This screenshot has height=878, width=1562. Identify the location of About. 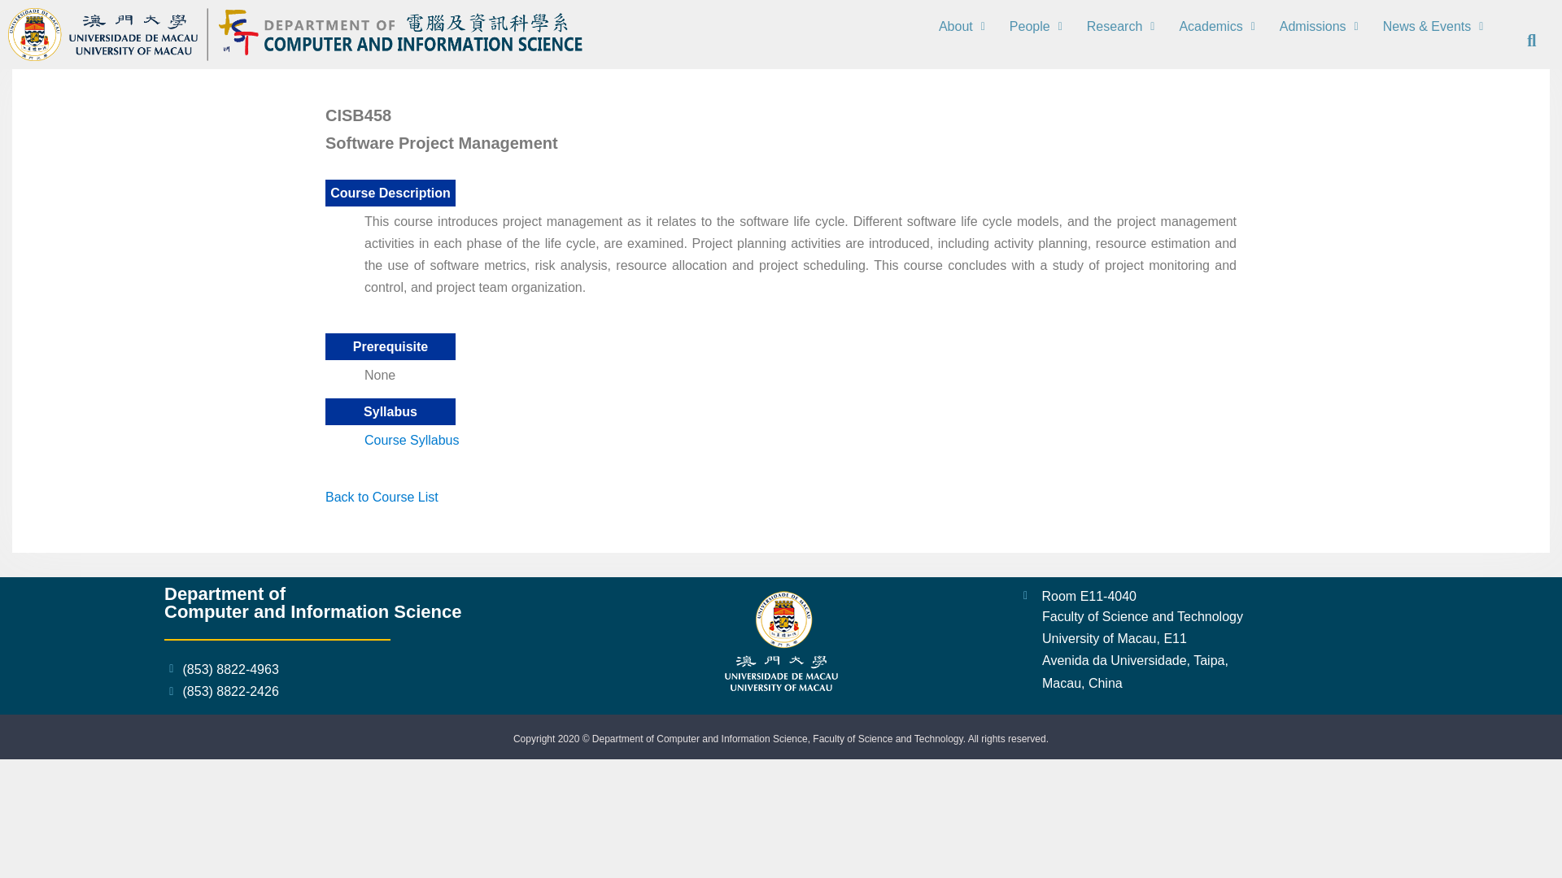
(962, 26).